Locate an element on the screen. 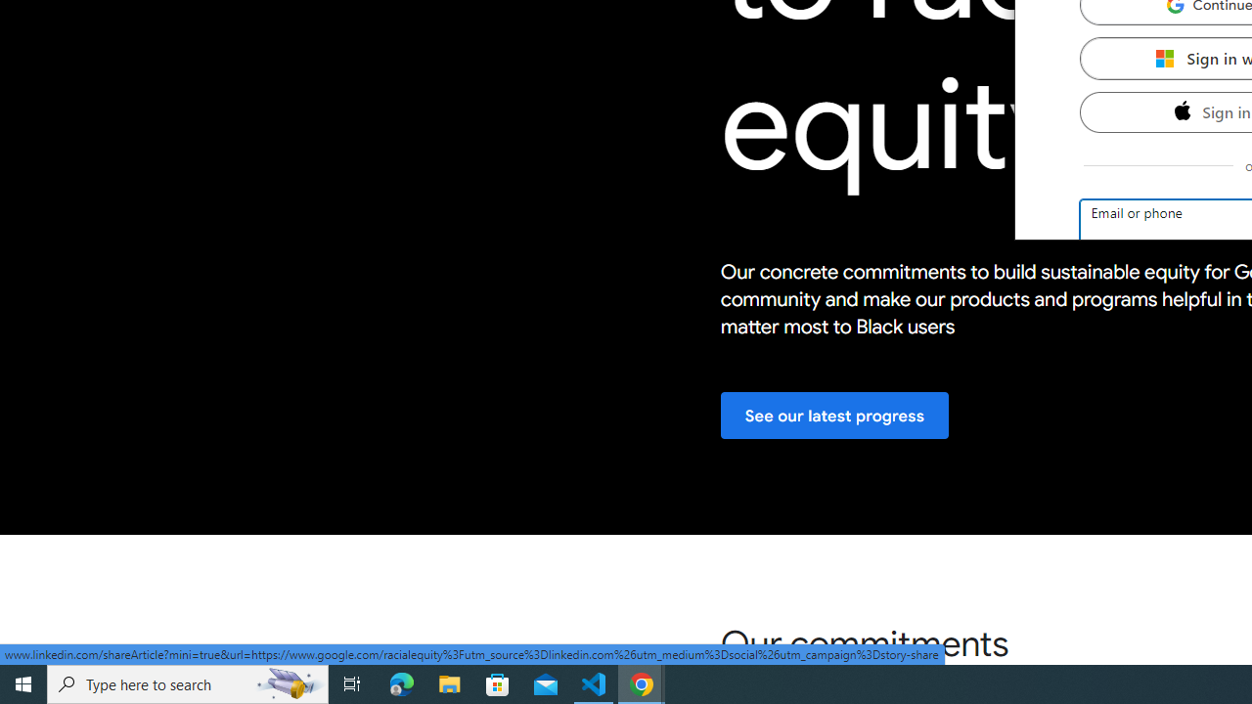  Google Chrome - 3 running windows is located at coordinates (642, 684).